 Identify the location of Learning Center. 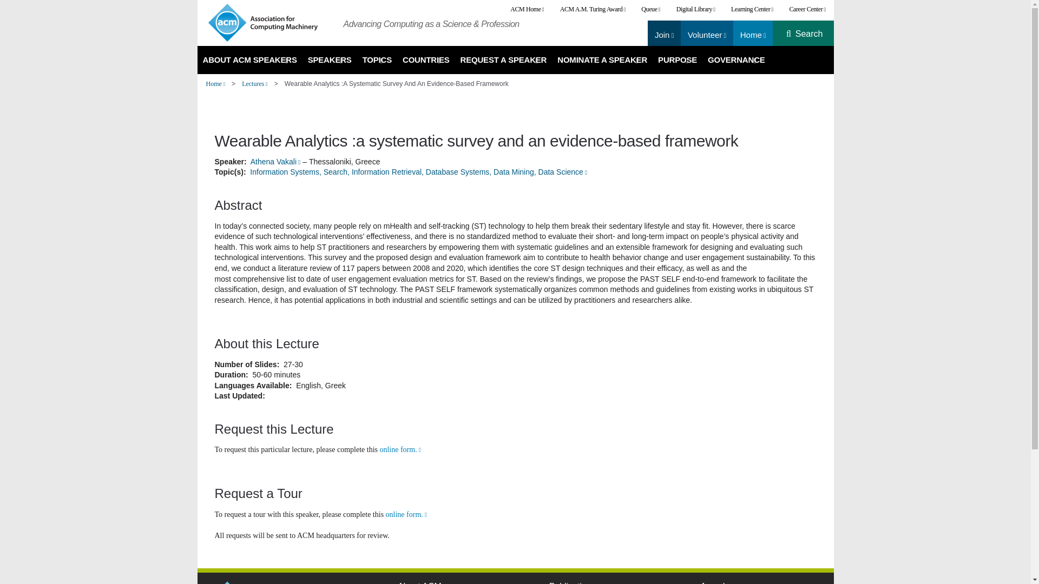
(752, 9).